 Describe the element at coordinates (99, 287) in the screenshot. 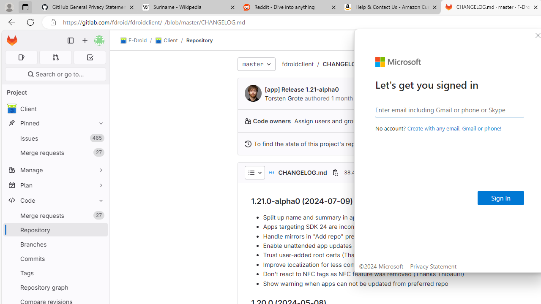

I see `Pin Repository graph` at that location.